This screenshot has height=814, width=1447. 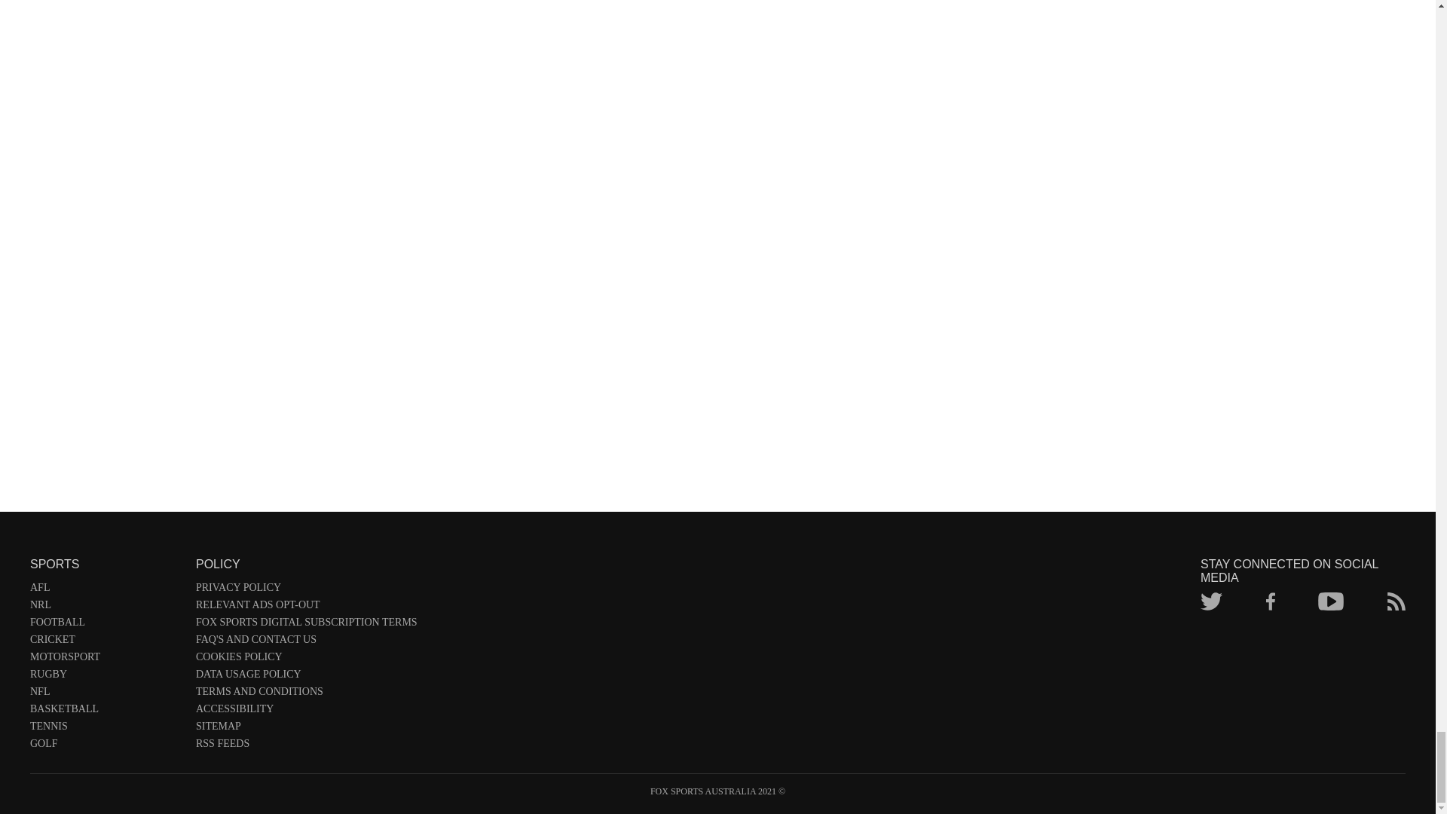 What do you see at coordinates (306, 607) in the screenshot?
I see `RELEVANT ADS OPT-OUT` at bounding box center [306, 607].